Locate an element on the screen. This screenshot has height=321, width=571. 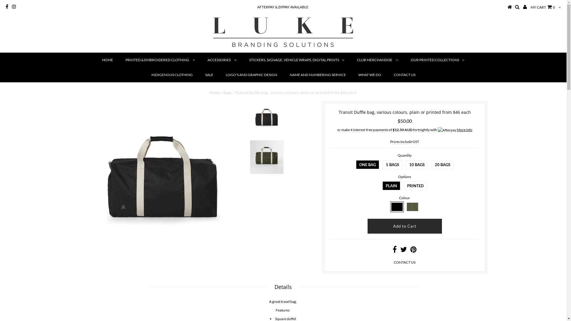
Share on Facebook is located at coordinates (395, 251).